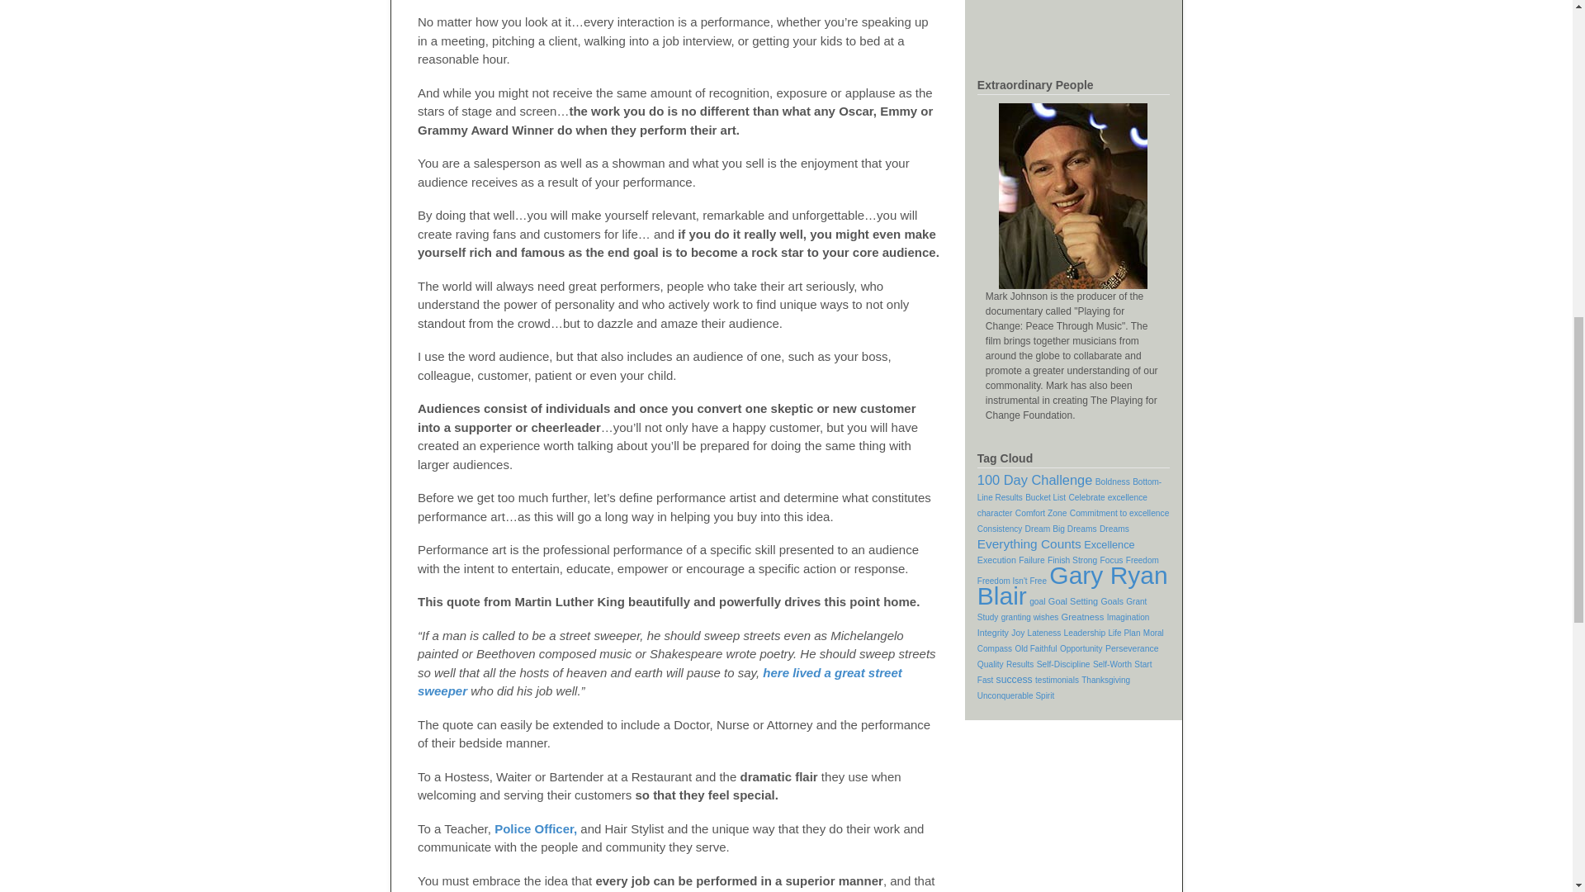 Image resolution: width=1585 pixels, height=892 pixels. I want to click on here lived a great street sweeper, so click(660, 681).